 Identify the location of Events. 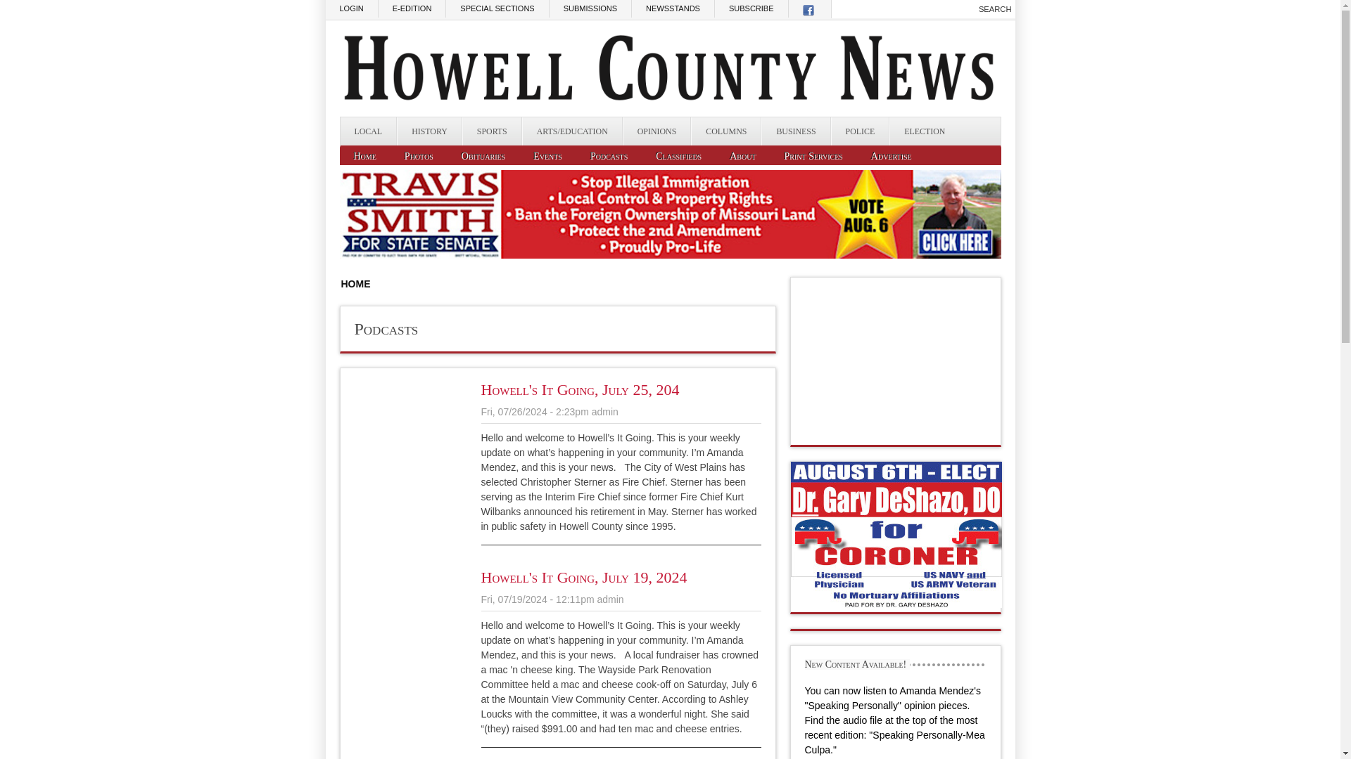
(547, 156).